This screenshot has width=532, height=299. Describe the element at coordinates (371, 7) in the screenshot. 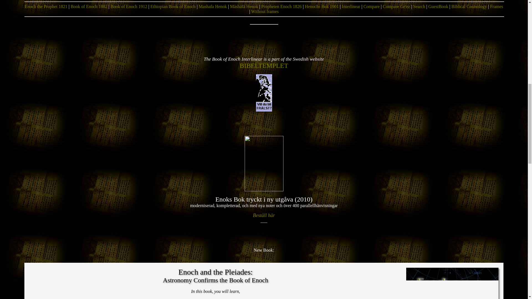

I see `Compare` at that location.